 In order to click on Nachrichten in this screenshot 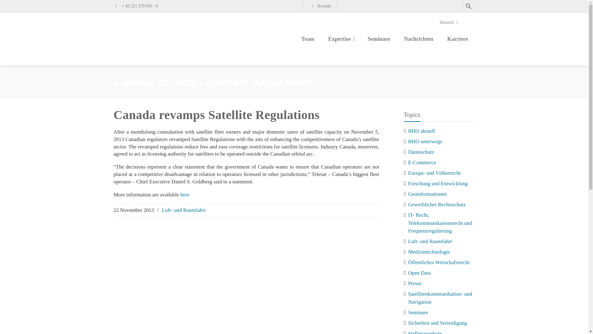, I will do `click(418, 40)`.